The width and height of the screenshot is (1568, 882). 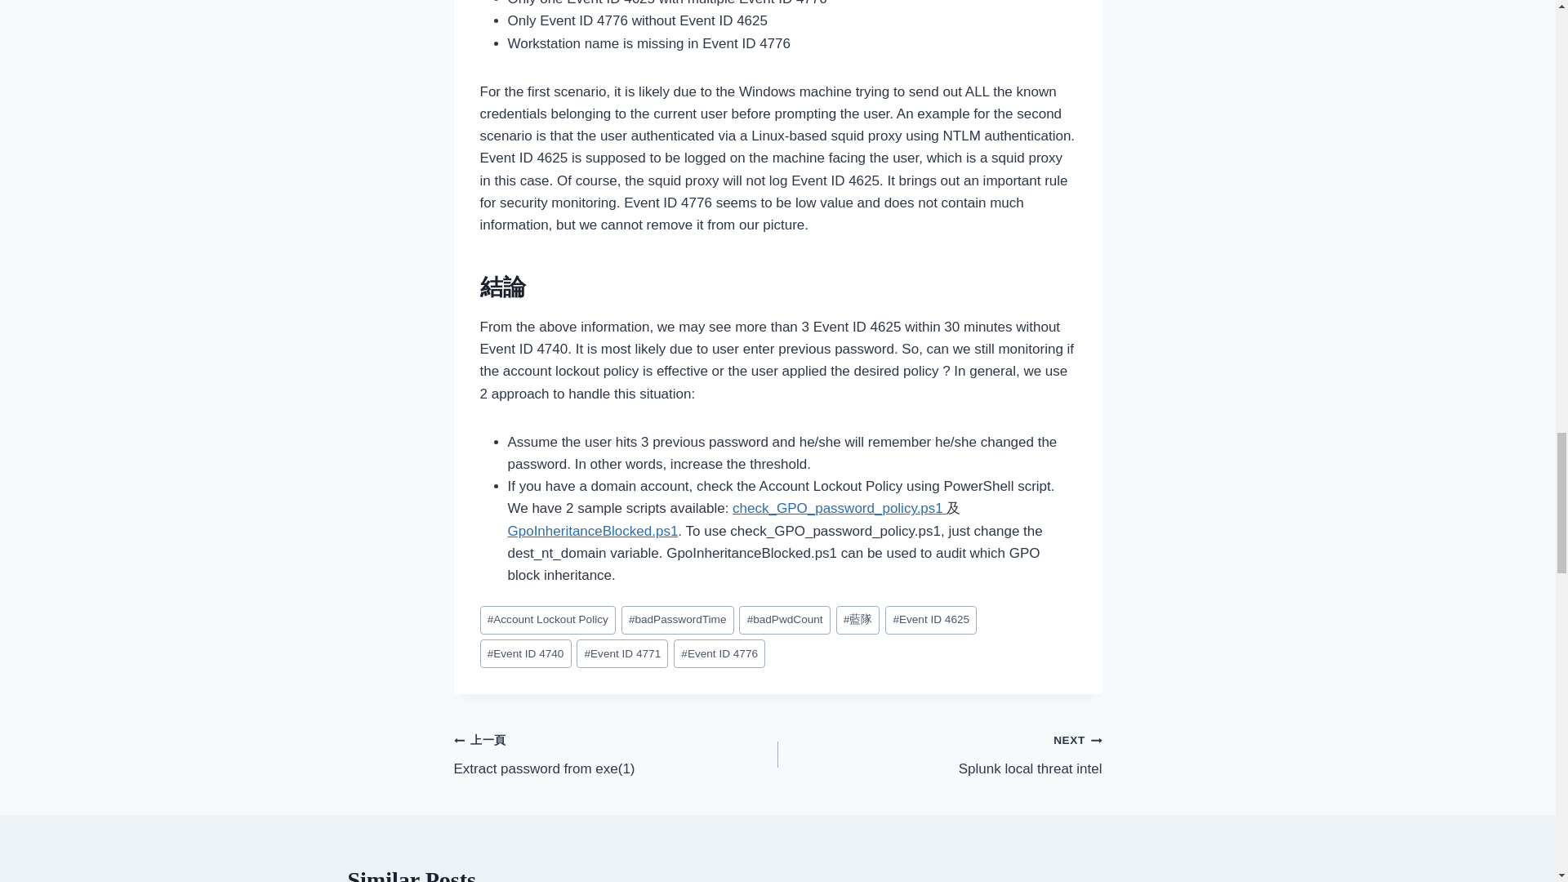 I want to click on Event ID 4771, so click(x=622, y=653).